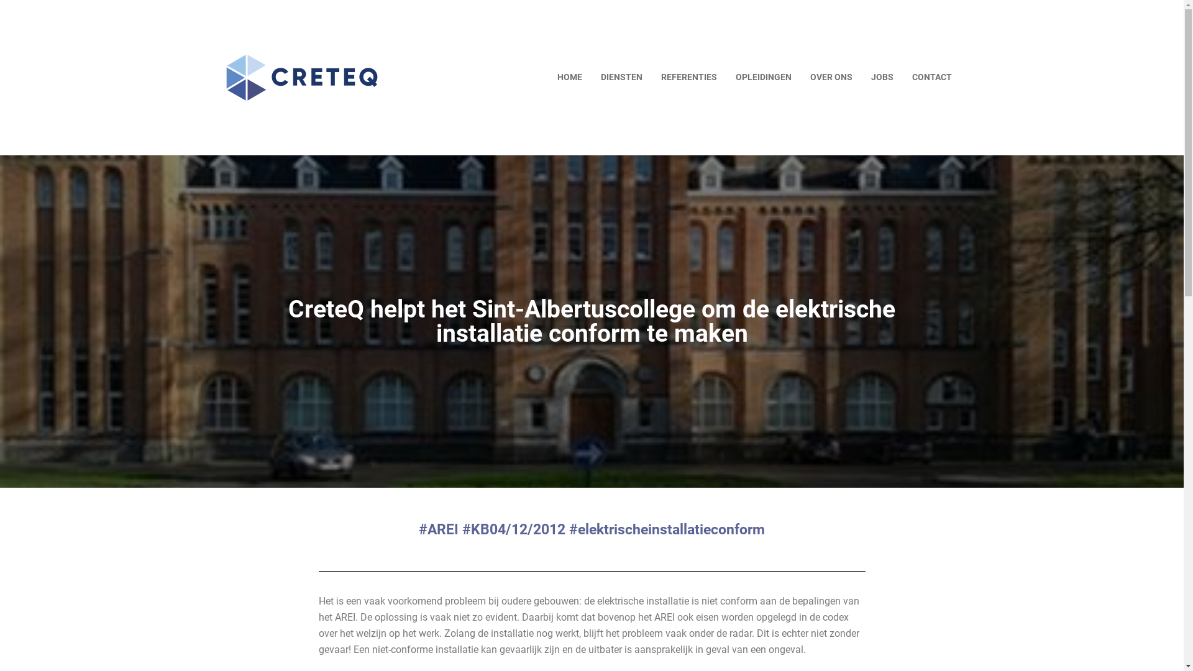  Describe the element at coordinates (763, 78) in the screenshot. I see `OPLEIDINGEN` at that location.